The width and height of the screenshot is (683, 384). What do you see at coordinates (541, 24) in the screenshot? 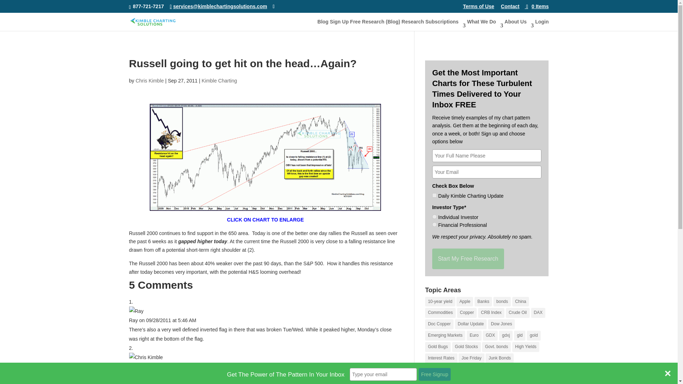
I see `Login` at bounding box center [541, 24].